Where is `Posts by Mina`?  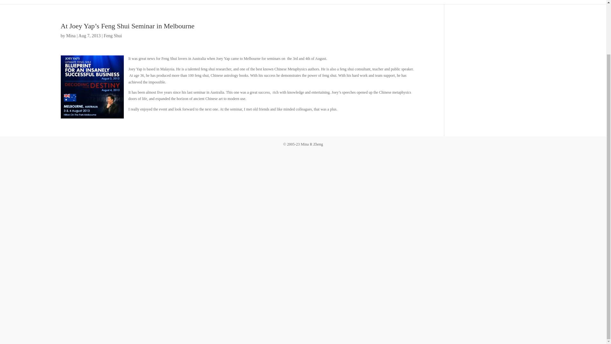
Posts by Mina is located at coordinates (71, 36).